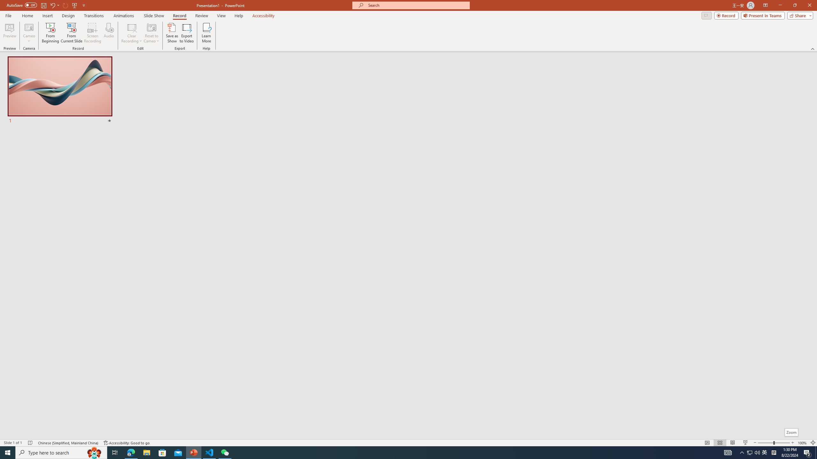  What do you see at coordinates (172, 33) in the screenshot?
I see `Save as Show` at bounding box center [172, 33].